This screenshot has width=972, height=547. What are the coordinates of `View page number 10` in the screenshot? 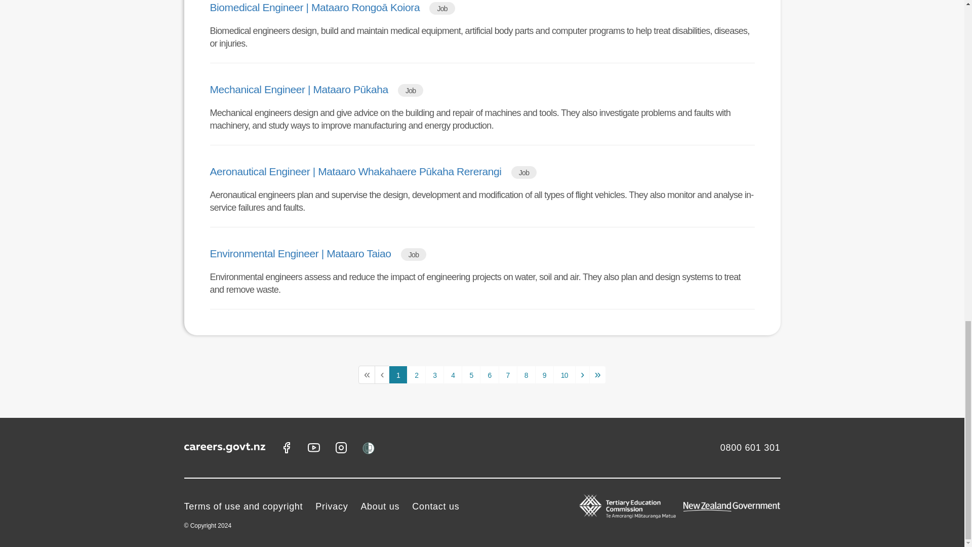 It's located at (564, 375).